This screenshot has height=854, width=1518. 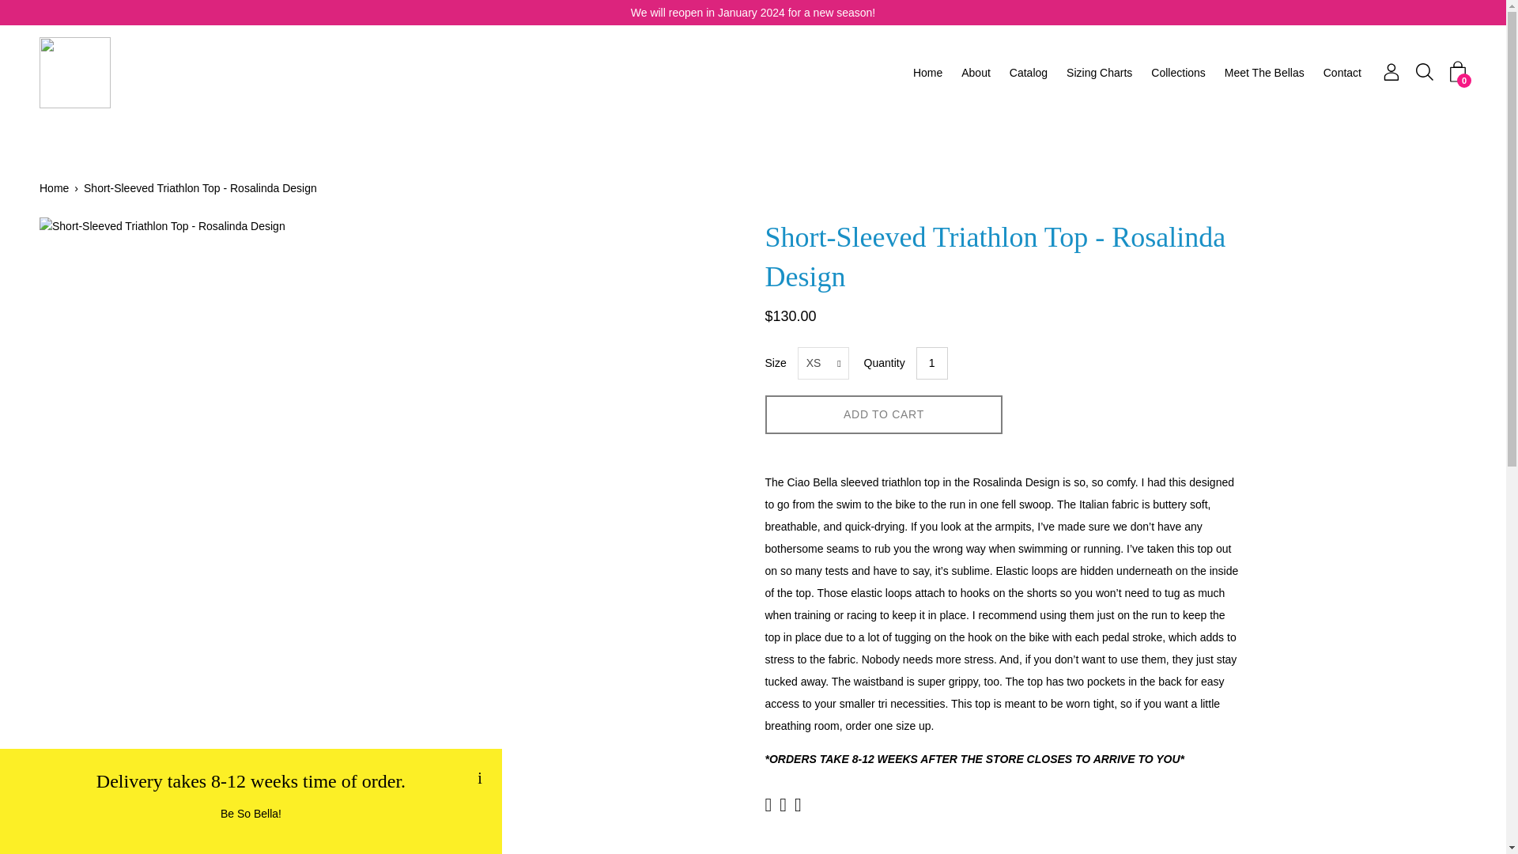 What do you see at coordinates (1028, 73) in the screenshot?
I see `Catalog` at bounding box center [1028, 73].